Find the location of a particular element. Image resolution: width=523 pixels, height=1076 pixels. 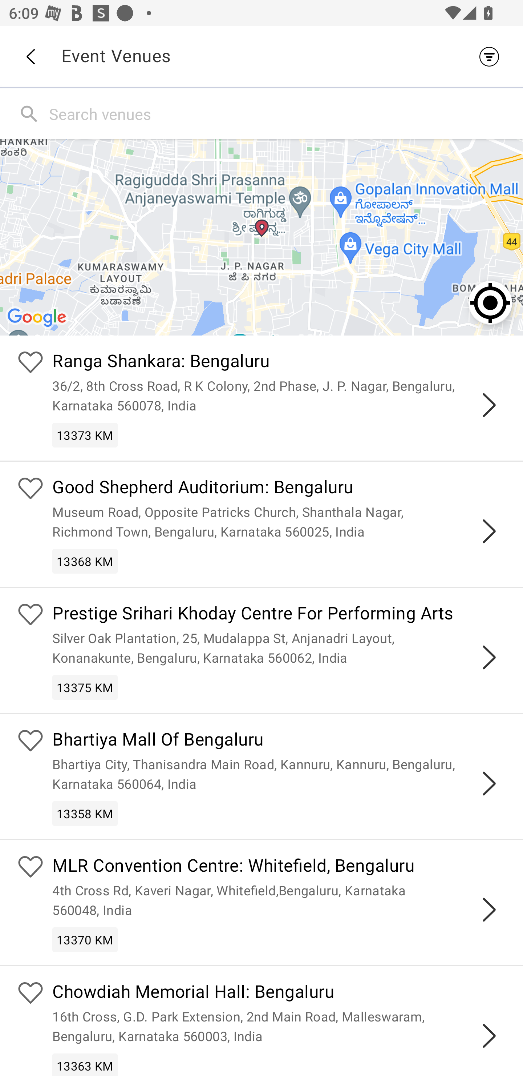

 is located at coordinates (489, 657).